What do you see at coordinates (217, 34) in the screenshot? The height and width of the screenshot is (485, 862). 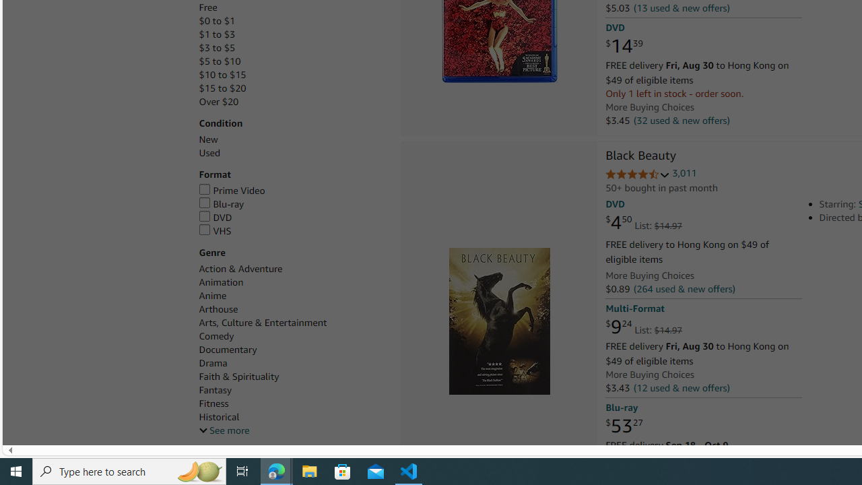 I see `$1 to $3` at bounding box center [217, 34].